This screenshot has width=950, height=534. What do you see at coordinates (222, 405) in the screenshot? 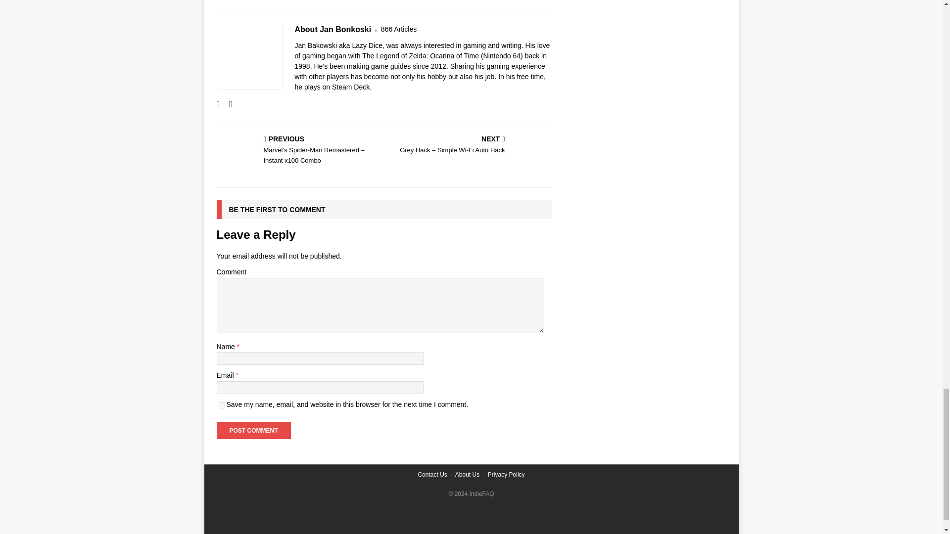
I see `yes` at bounding box center [222, 405].